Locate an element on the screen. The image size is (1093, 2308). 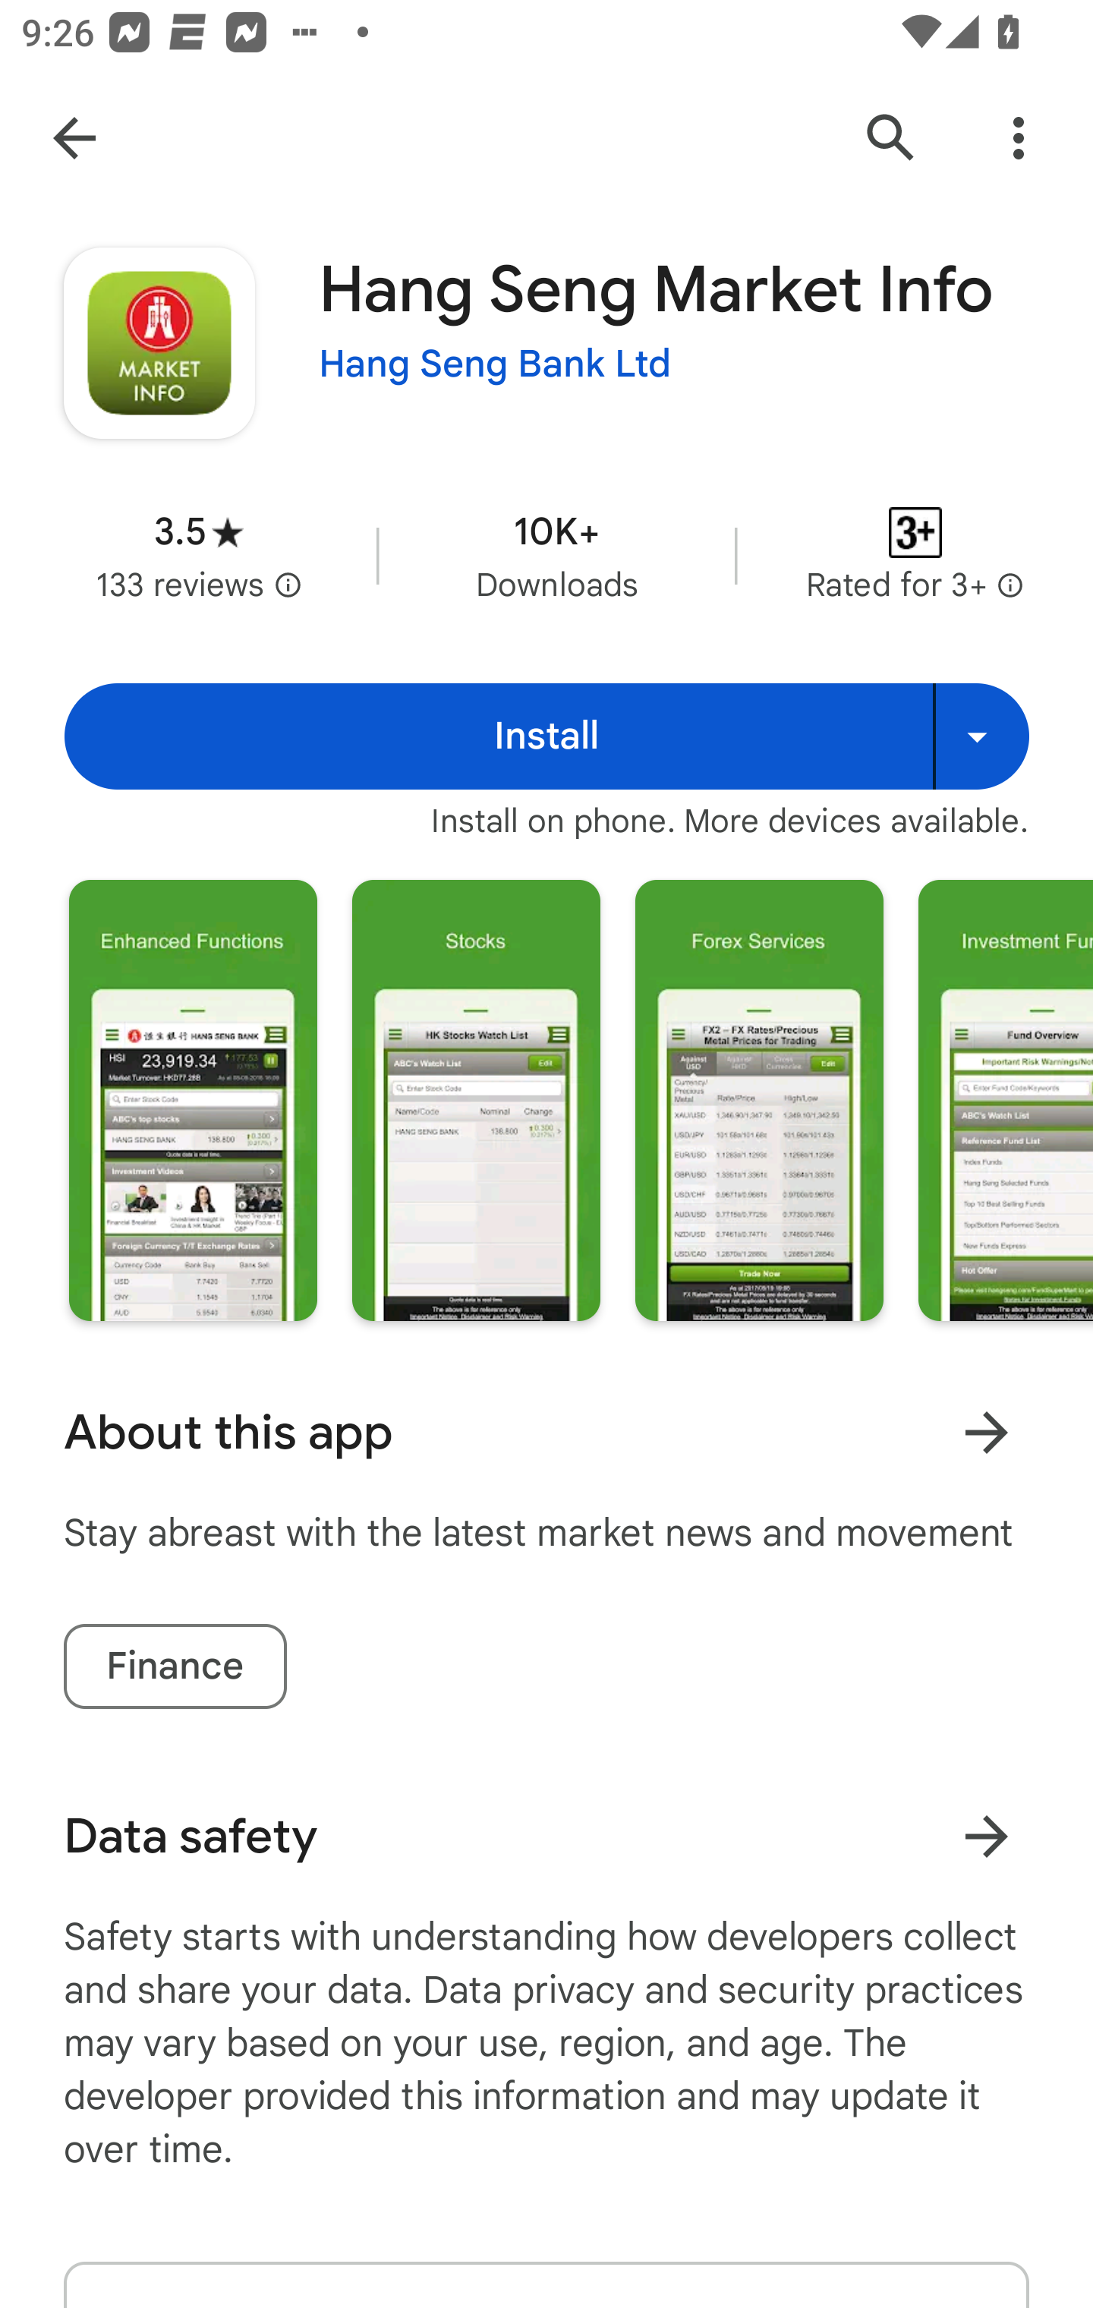
Search Google Play is located at coordinates (891, 138).